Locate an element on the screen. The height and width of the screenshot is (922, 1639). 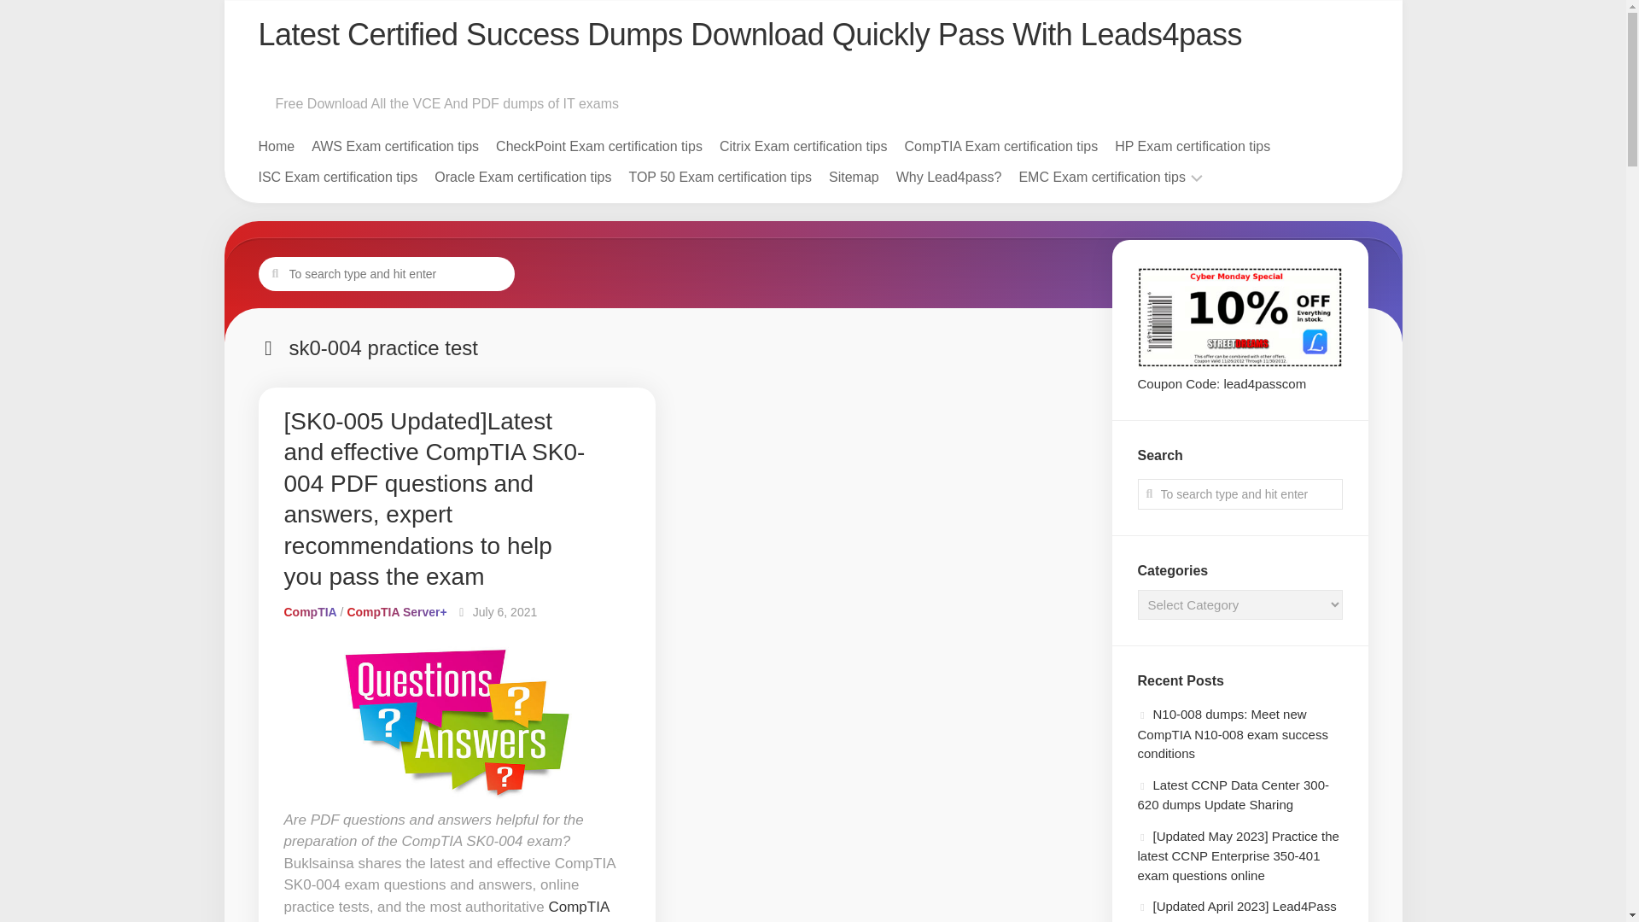
To search type and hit enter is located at coordinates (1239, 493).